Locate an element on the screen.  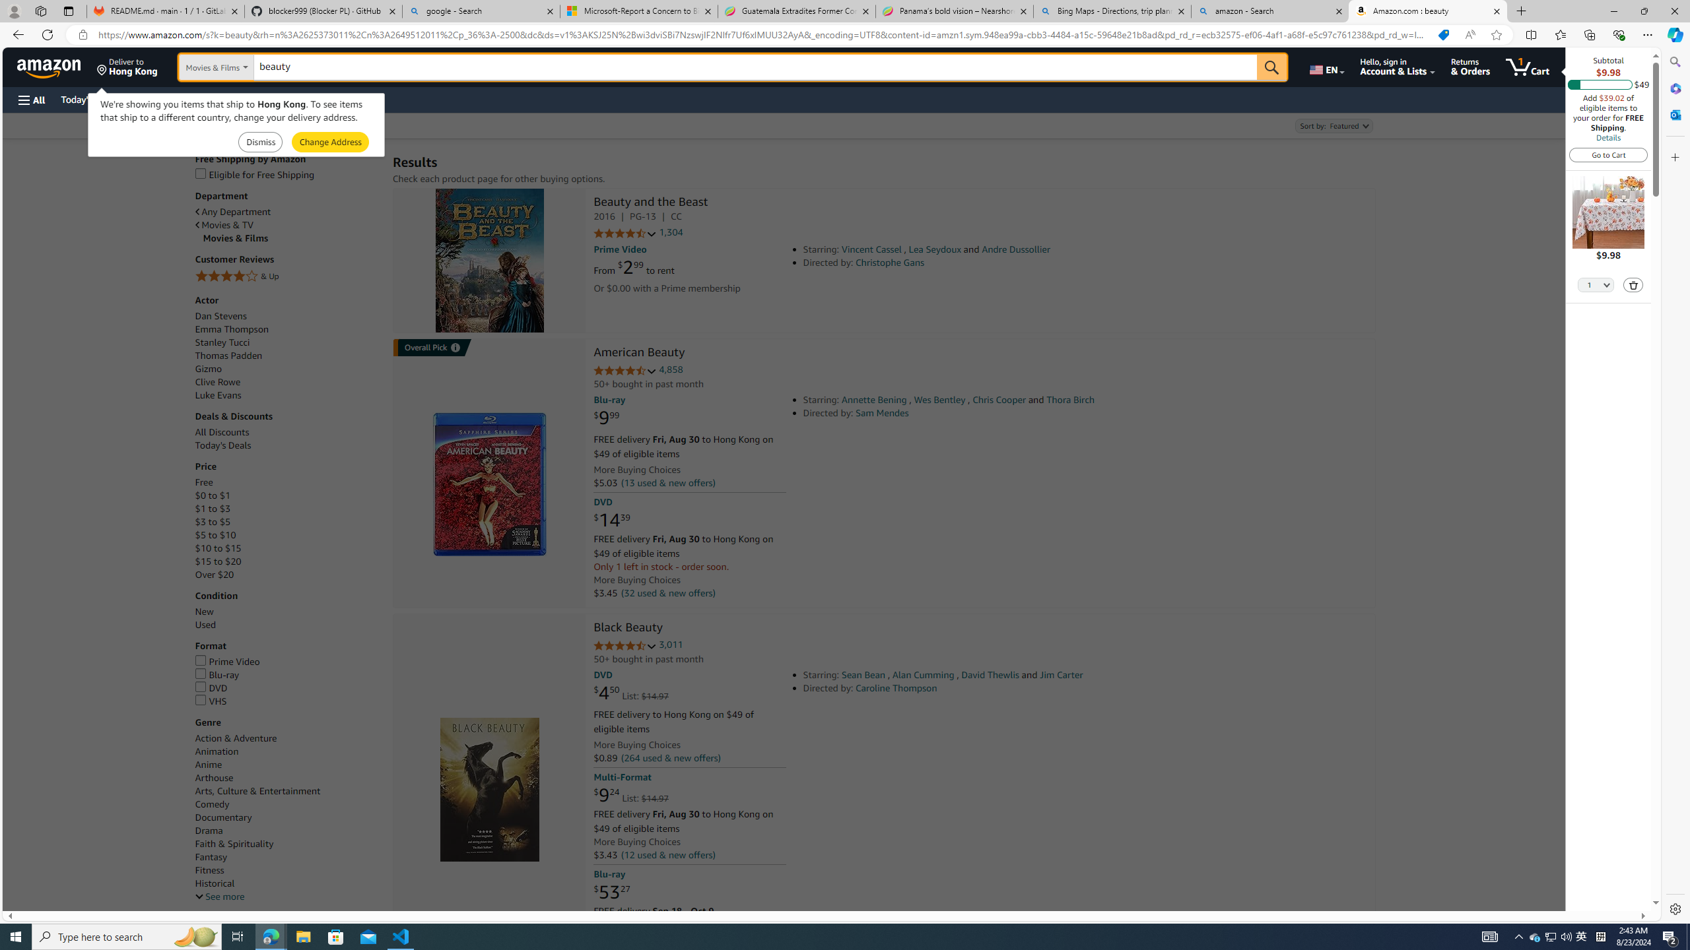
Christophe Gans is located at coordinates (890, 263).